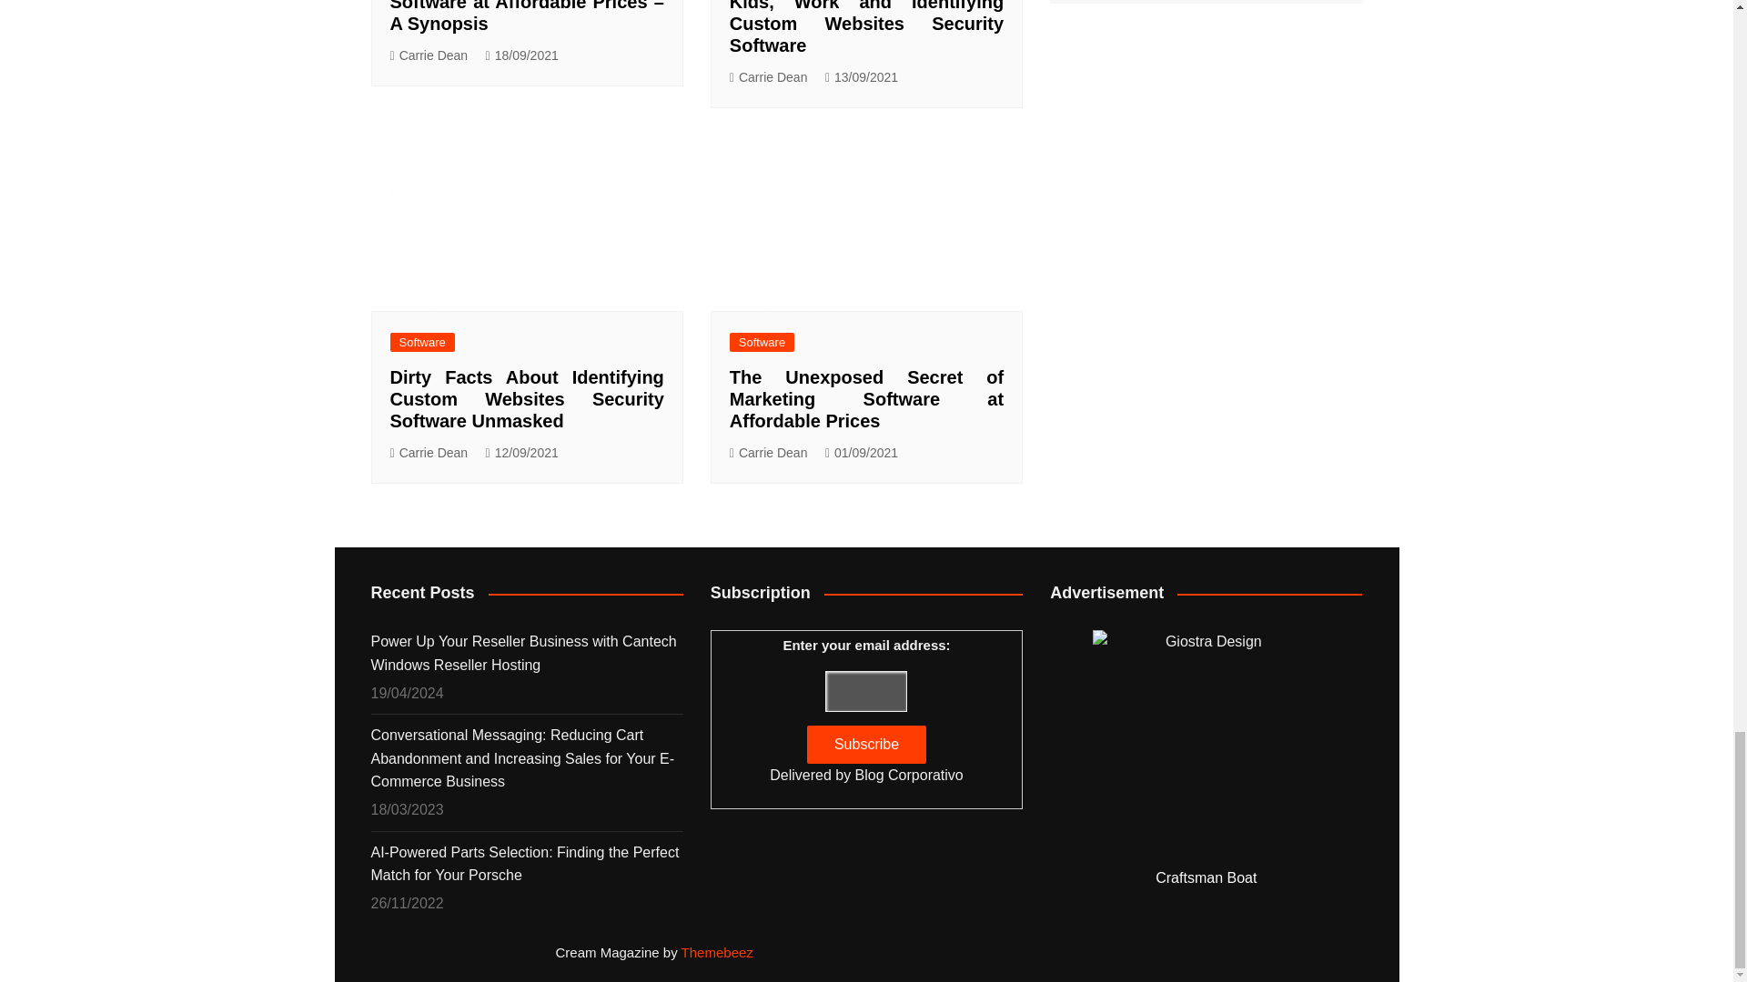 Image resolution: width=1747 pixels, height=982 pixels. What do you see at coordinates (866, 745) in the screenshot?
I see `Subscribe` at bounding box center [866, 745].